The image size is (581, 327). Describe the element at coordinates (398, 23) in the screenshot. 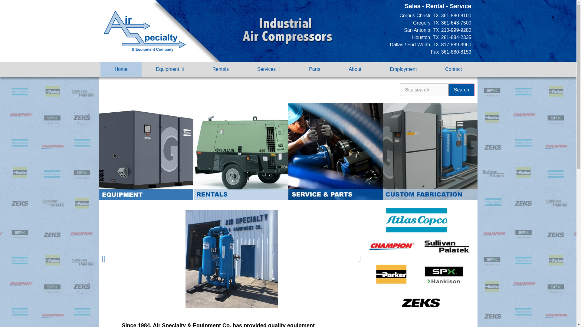

I see `Gregory, TX` at that location.